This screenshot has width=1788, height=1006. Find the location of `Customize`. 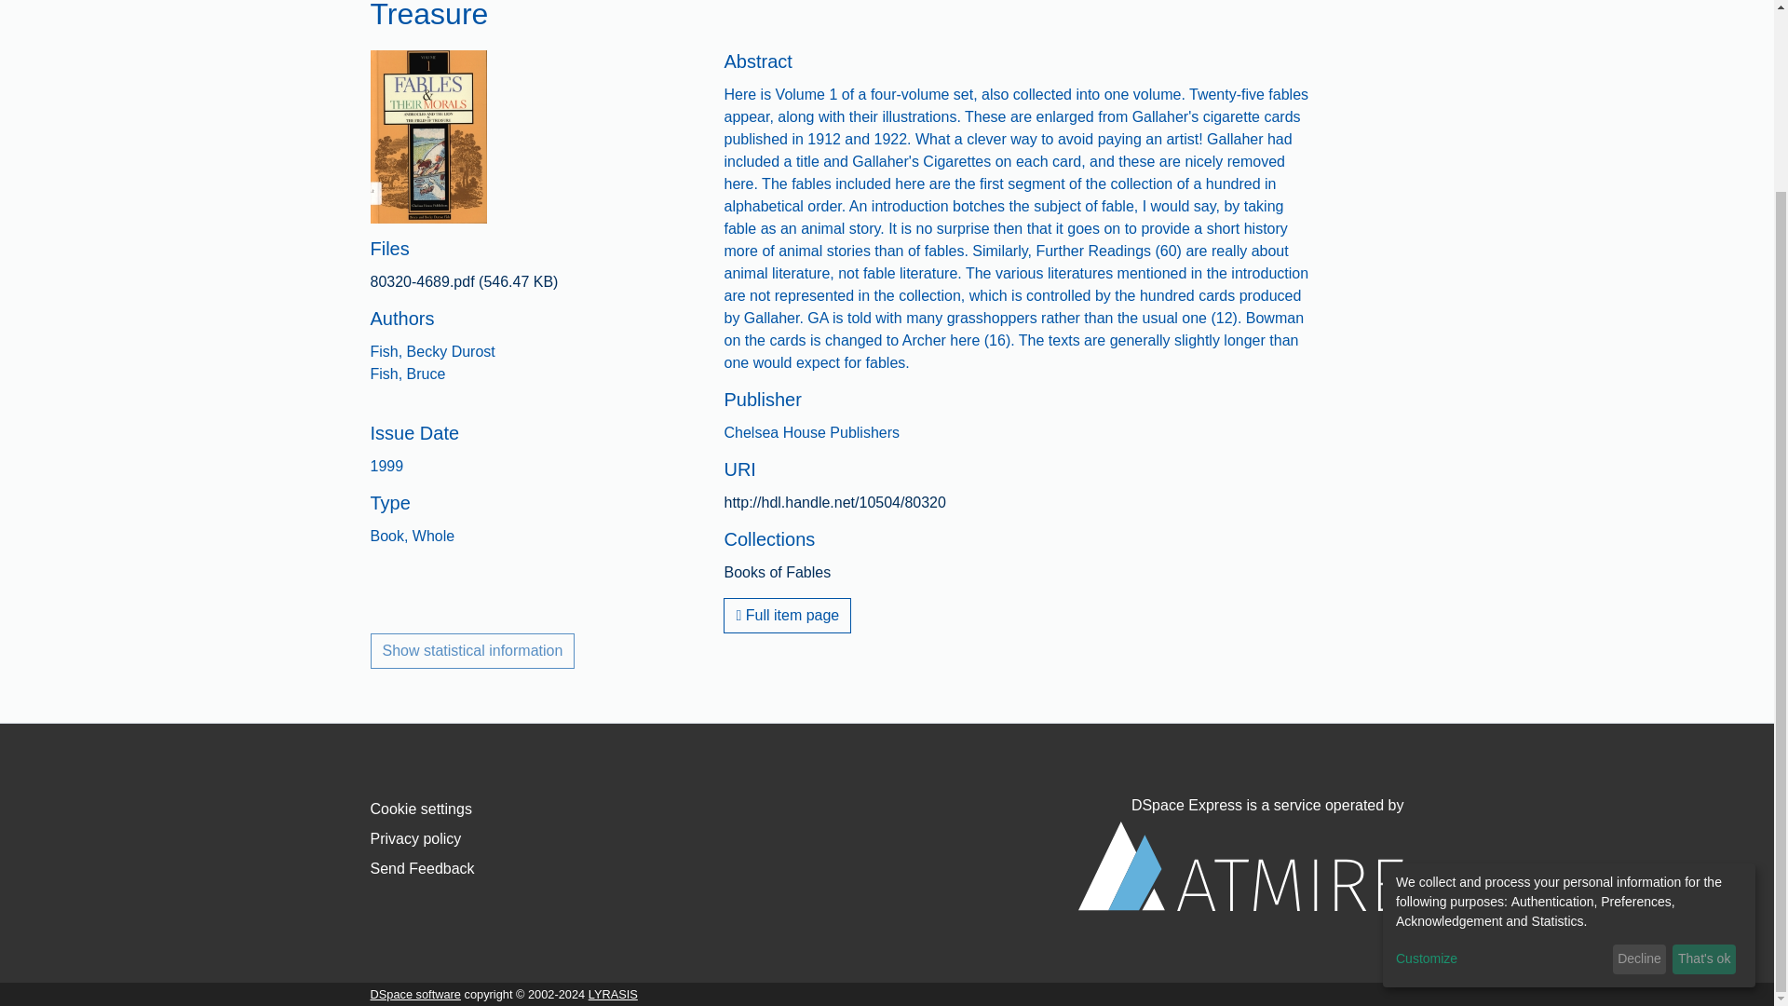

Customize is located at coordinates (1501, 735).